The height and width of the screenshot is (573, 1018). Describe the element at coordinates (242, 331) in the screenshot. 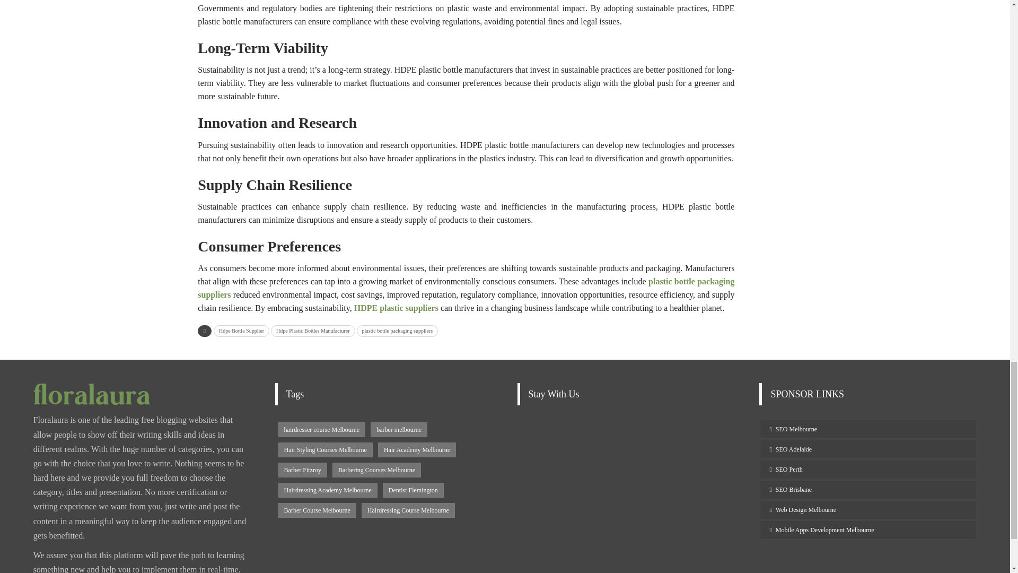

I see `Hdpe Bottle Supplier` at that location.